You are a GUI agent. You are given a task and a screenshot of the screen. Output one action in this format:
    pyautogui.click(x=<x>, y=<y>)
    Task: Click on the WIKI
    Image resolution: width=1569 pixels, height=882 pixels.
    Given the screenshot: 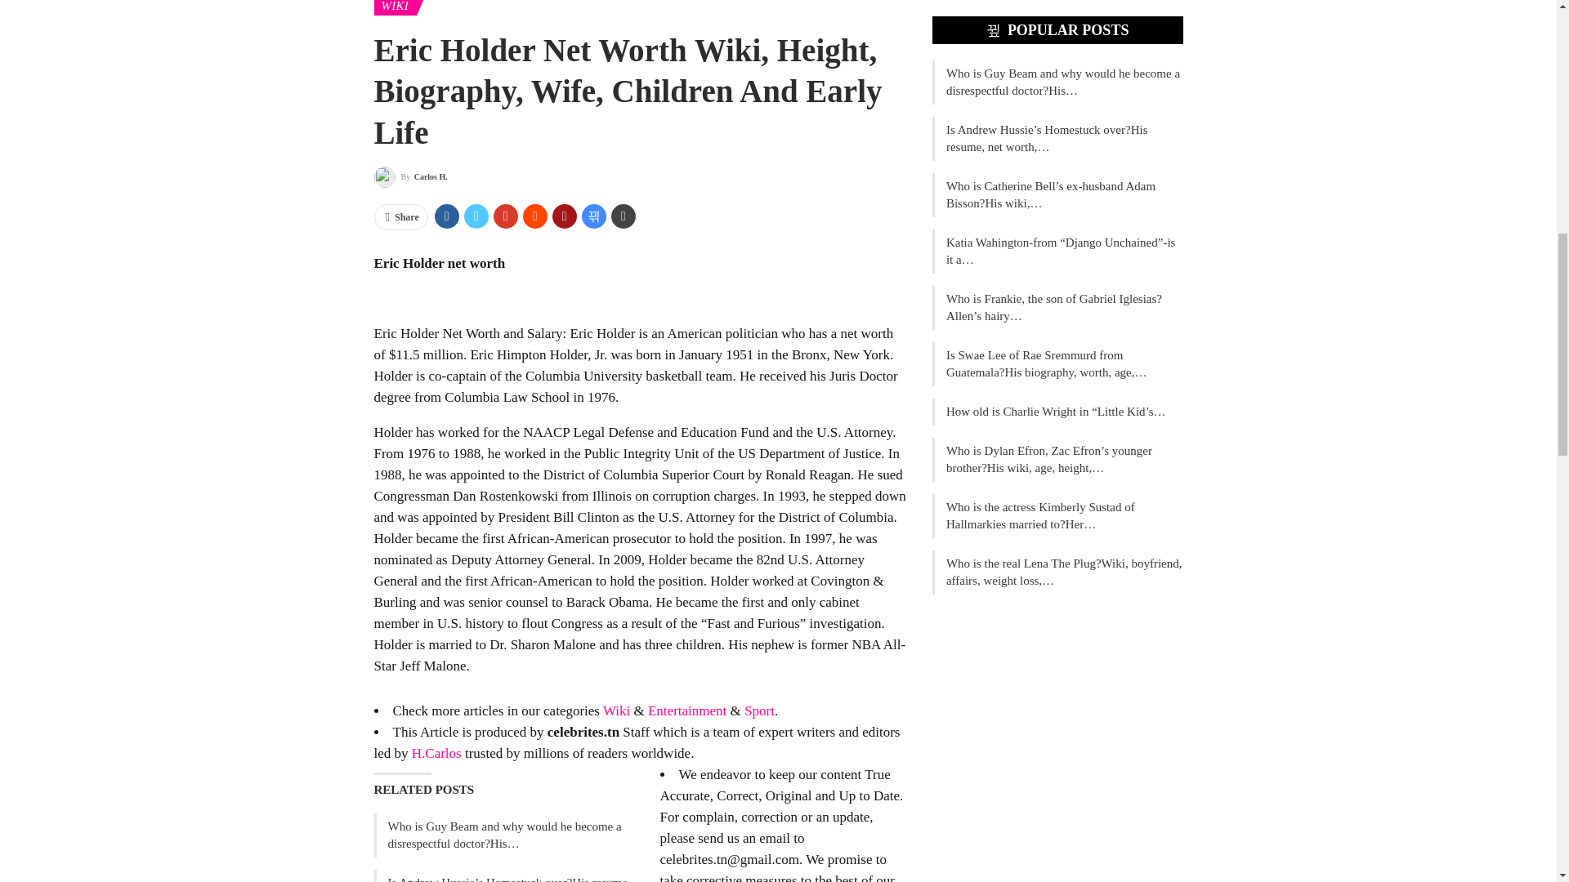 What is the action you would take?
    pyautogui.click(x=395, y=8)
    